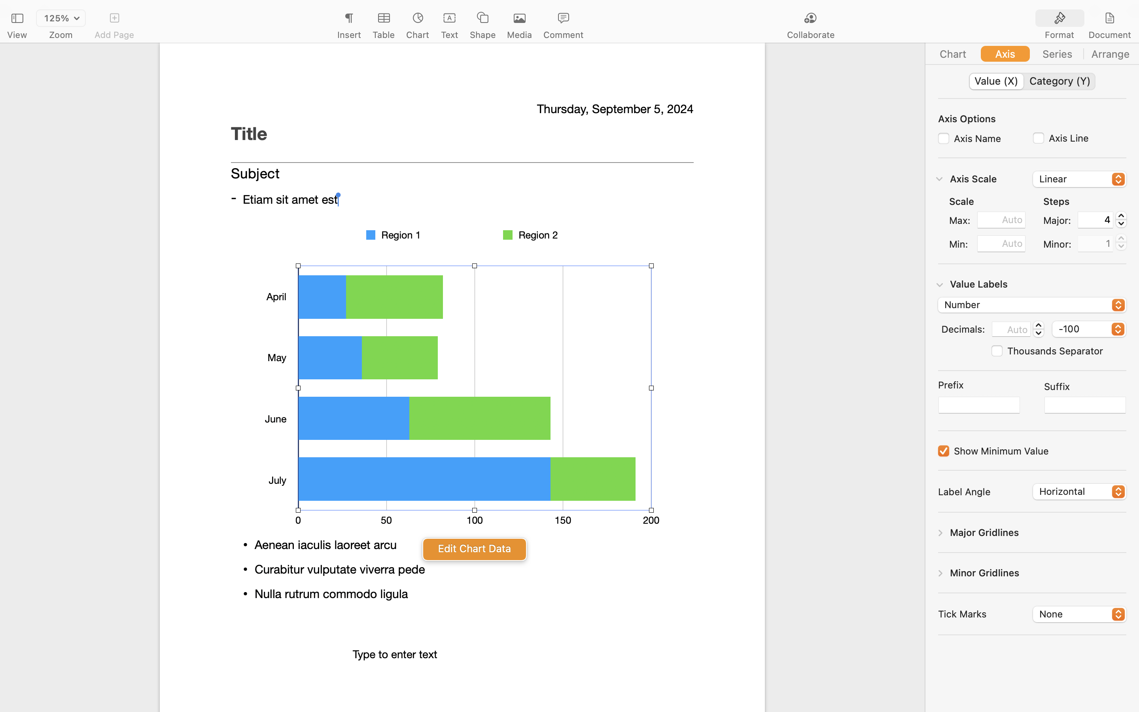 The width and height of the screenshot is (1139, 712). I want to click on Axis Scale, so click(973, 178).